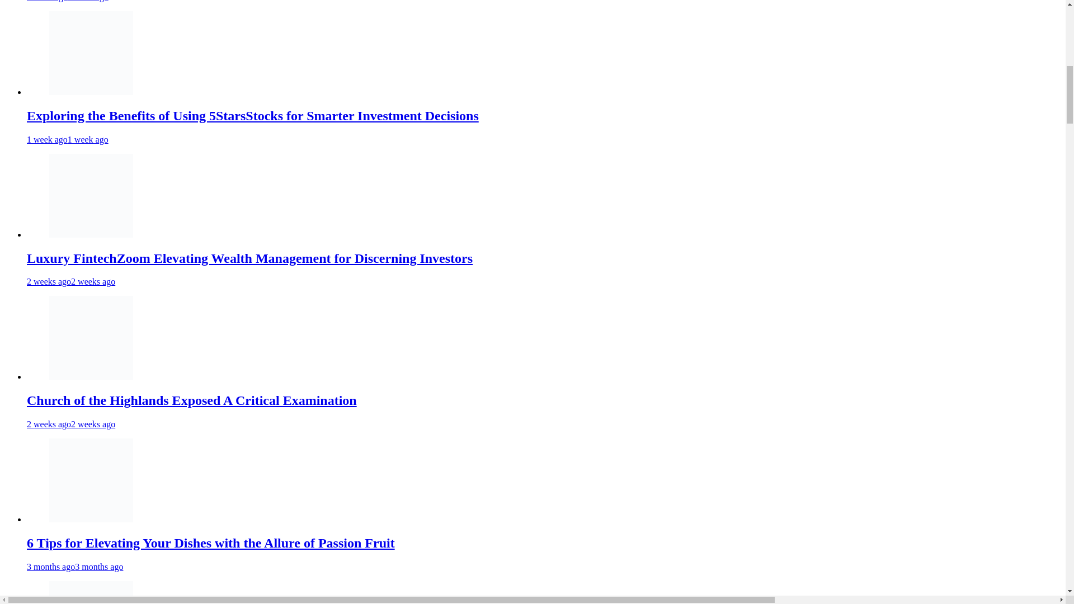 The width and height of the screenshot is (1074, 604). Describe the element at coordinates (191, 400) in the screenshot. I see `Church of the Highlands Exposed A Critical Examination` at that location.